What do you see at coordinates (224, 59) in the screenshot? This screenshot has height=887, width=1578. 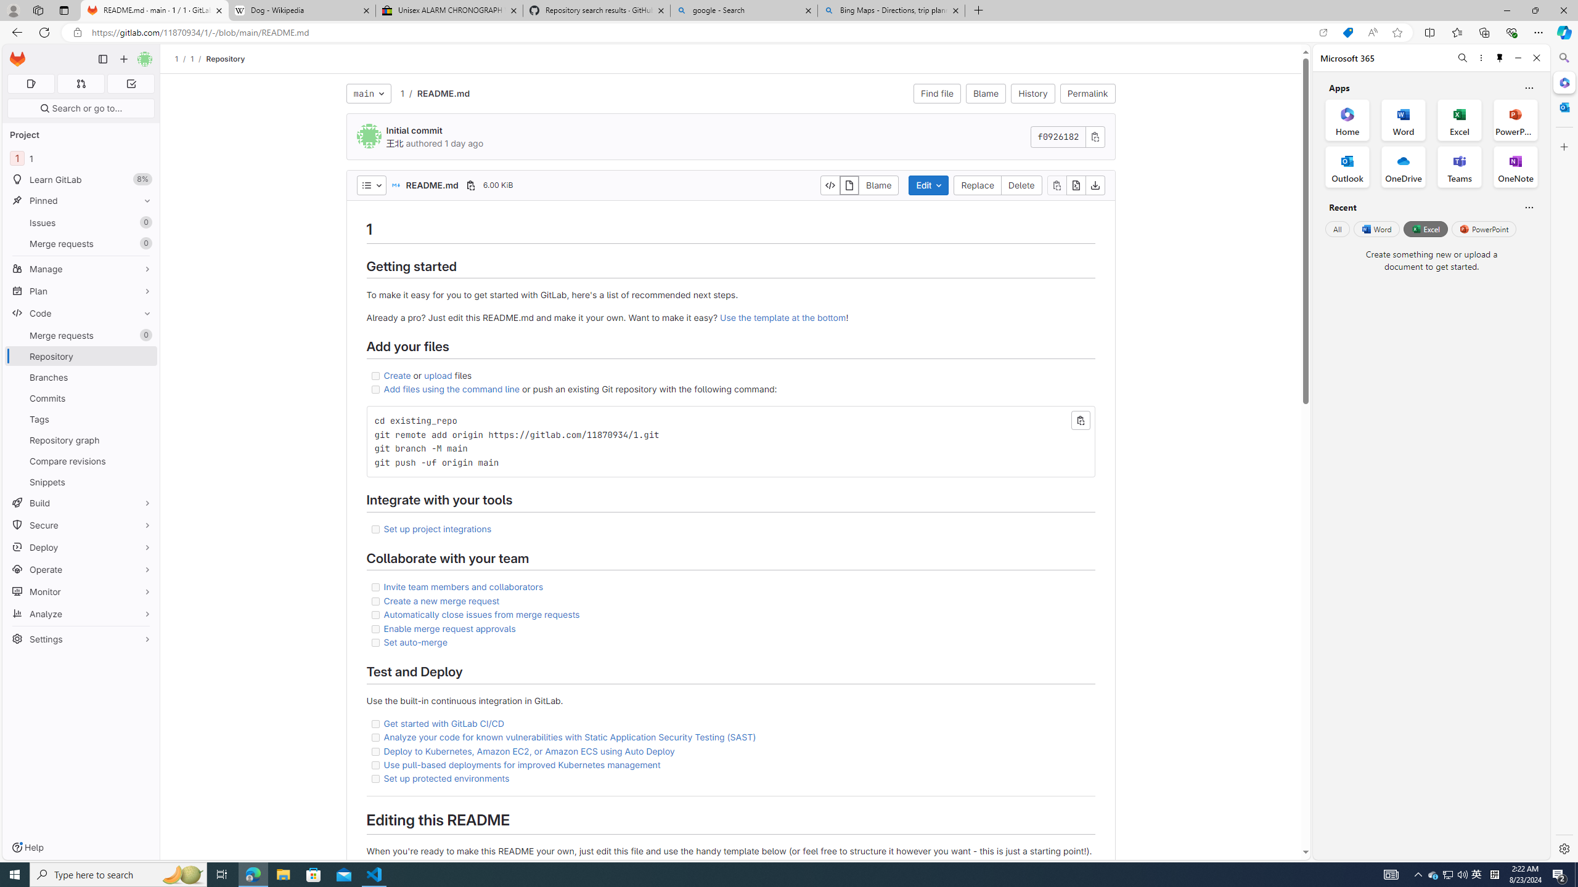 I see `Repository` at bounding box center [224, 59].